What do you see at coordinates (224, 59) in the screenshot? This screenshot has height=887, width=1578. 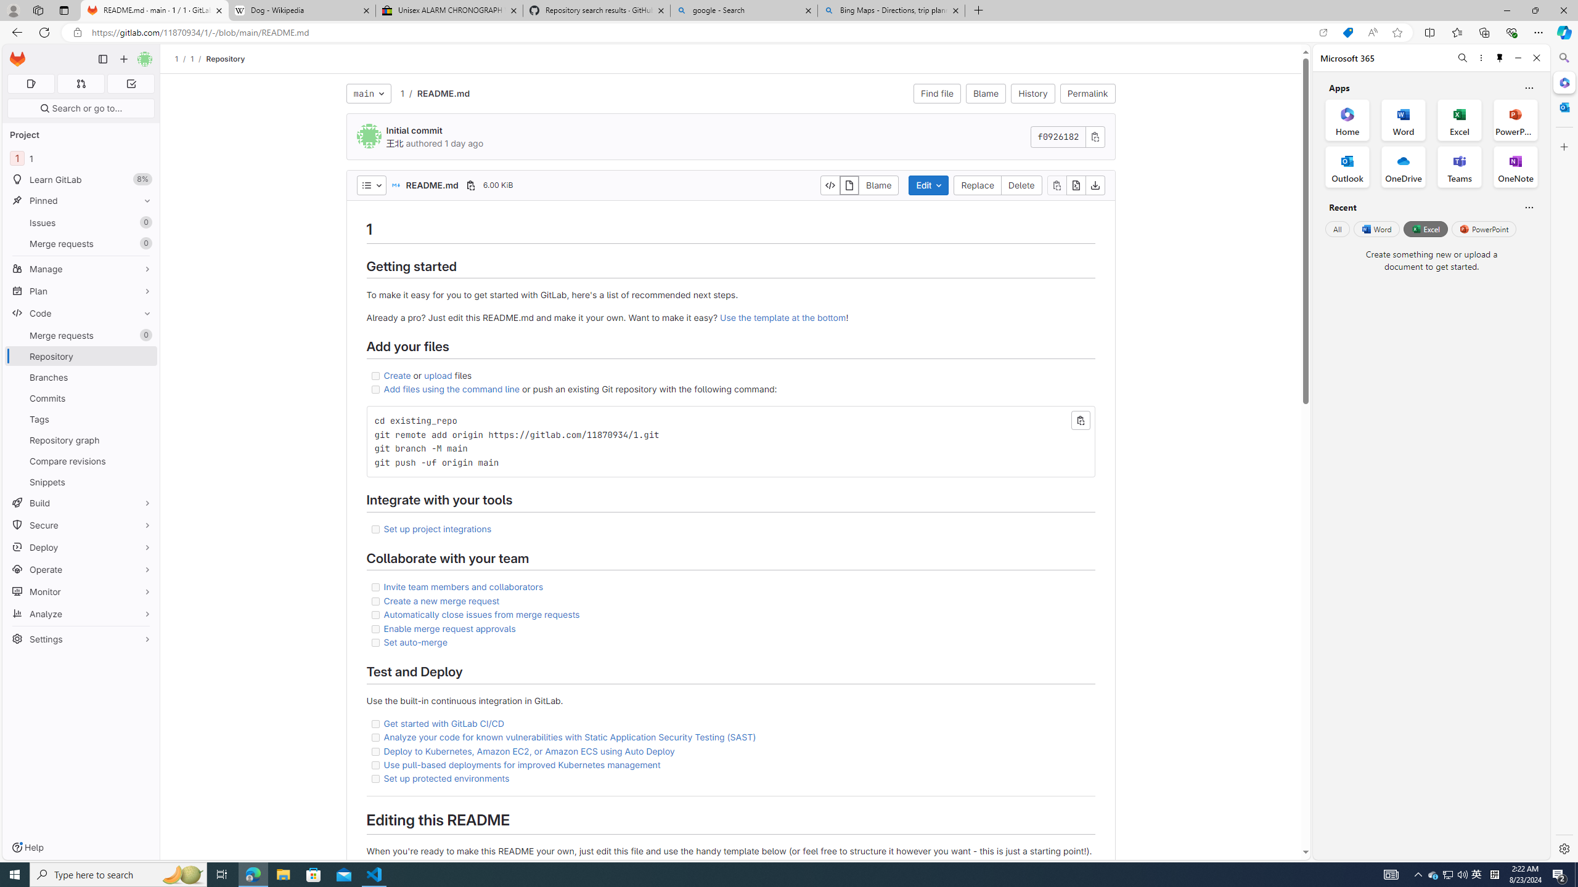 I see `Repository` at bounding box center [224, 59].